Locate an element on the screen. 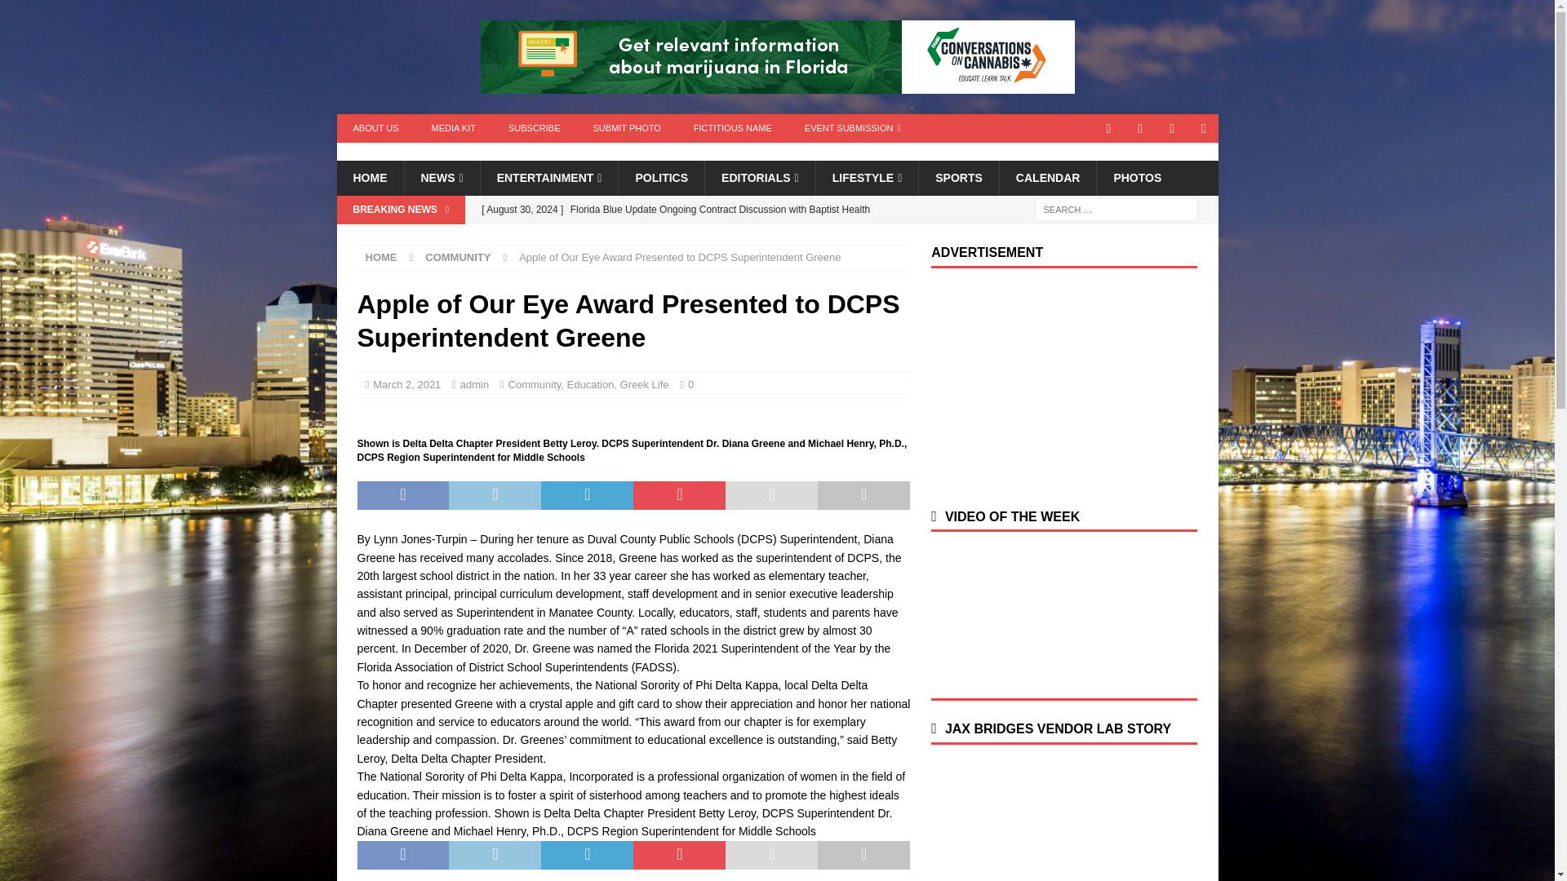 The width and height of the screenshot is (1567, 881). Facebook is located at coordinates (1172, 128).